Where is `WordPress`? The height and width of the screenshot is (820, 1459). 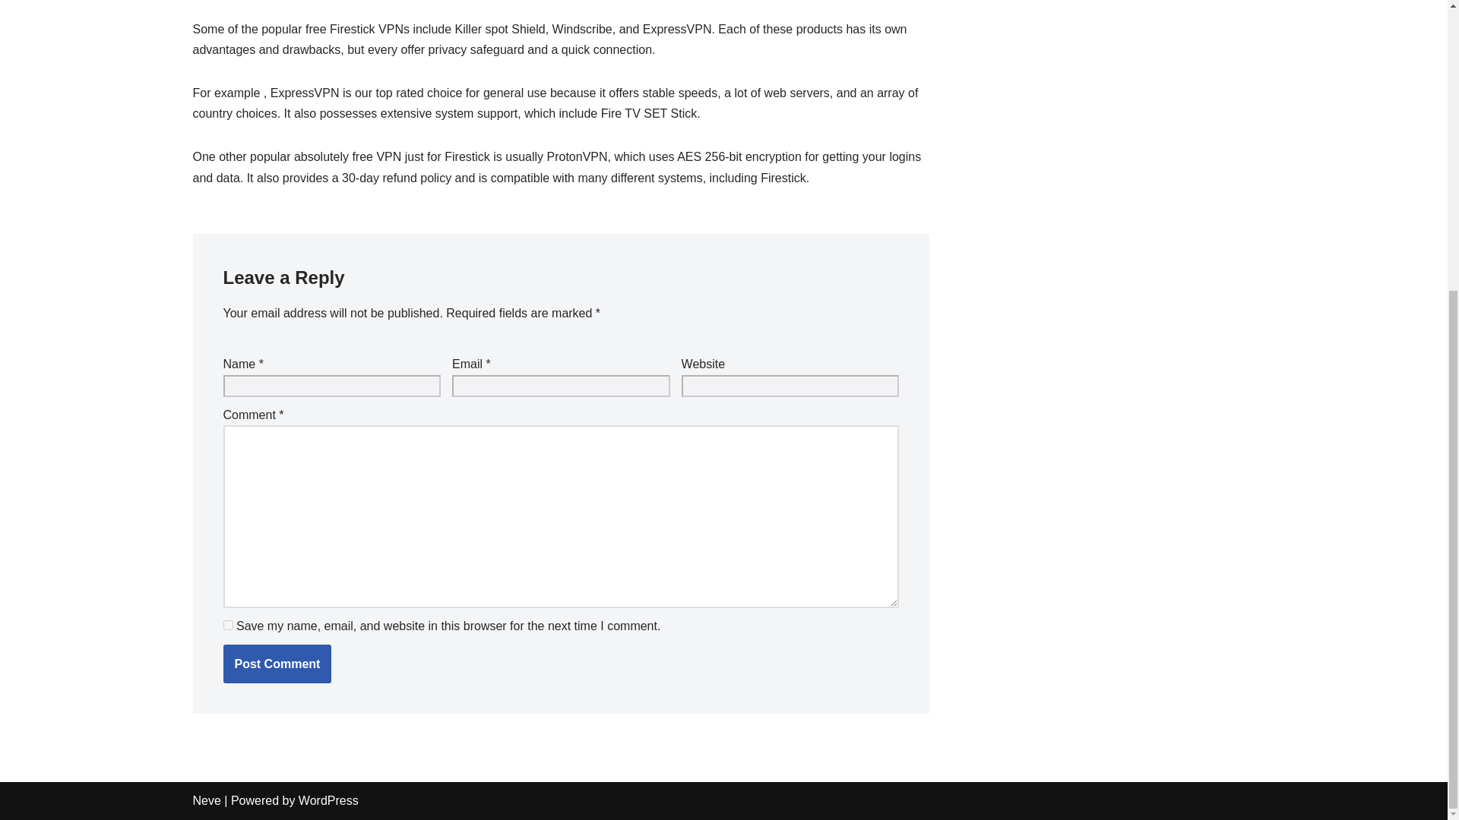 WordPress is located at coordinates (328, 800).